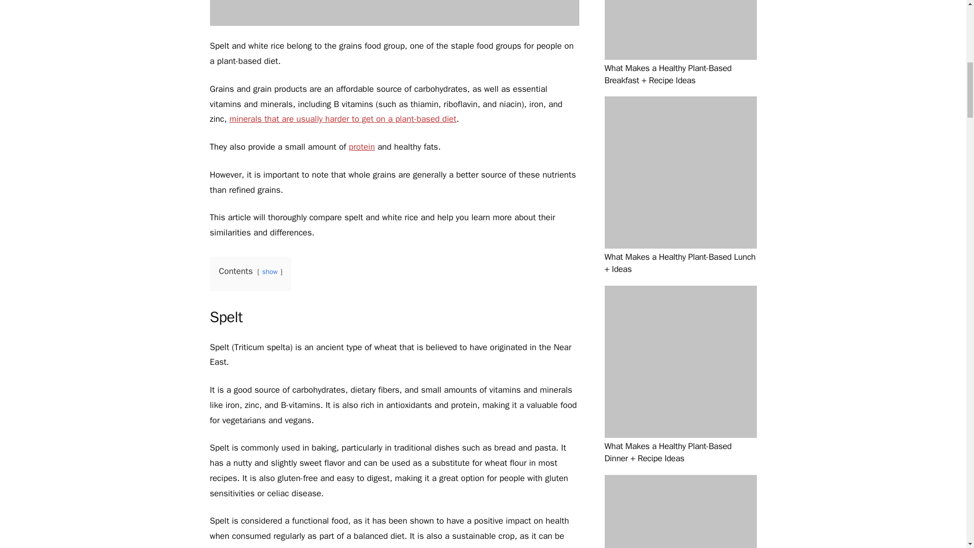 This screenshot has width=974, height=548. I want to click on show, so click(270, 272).